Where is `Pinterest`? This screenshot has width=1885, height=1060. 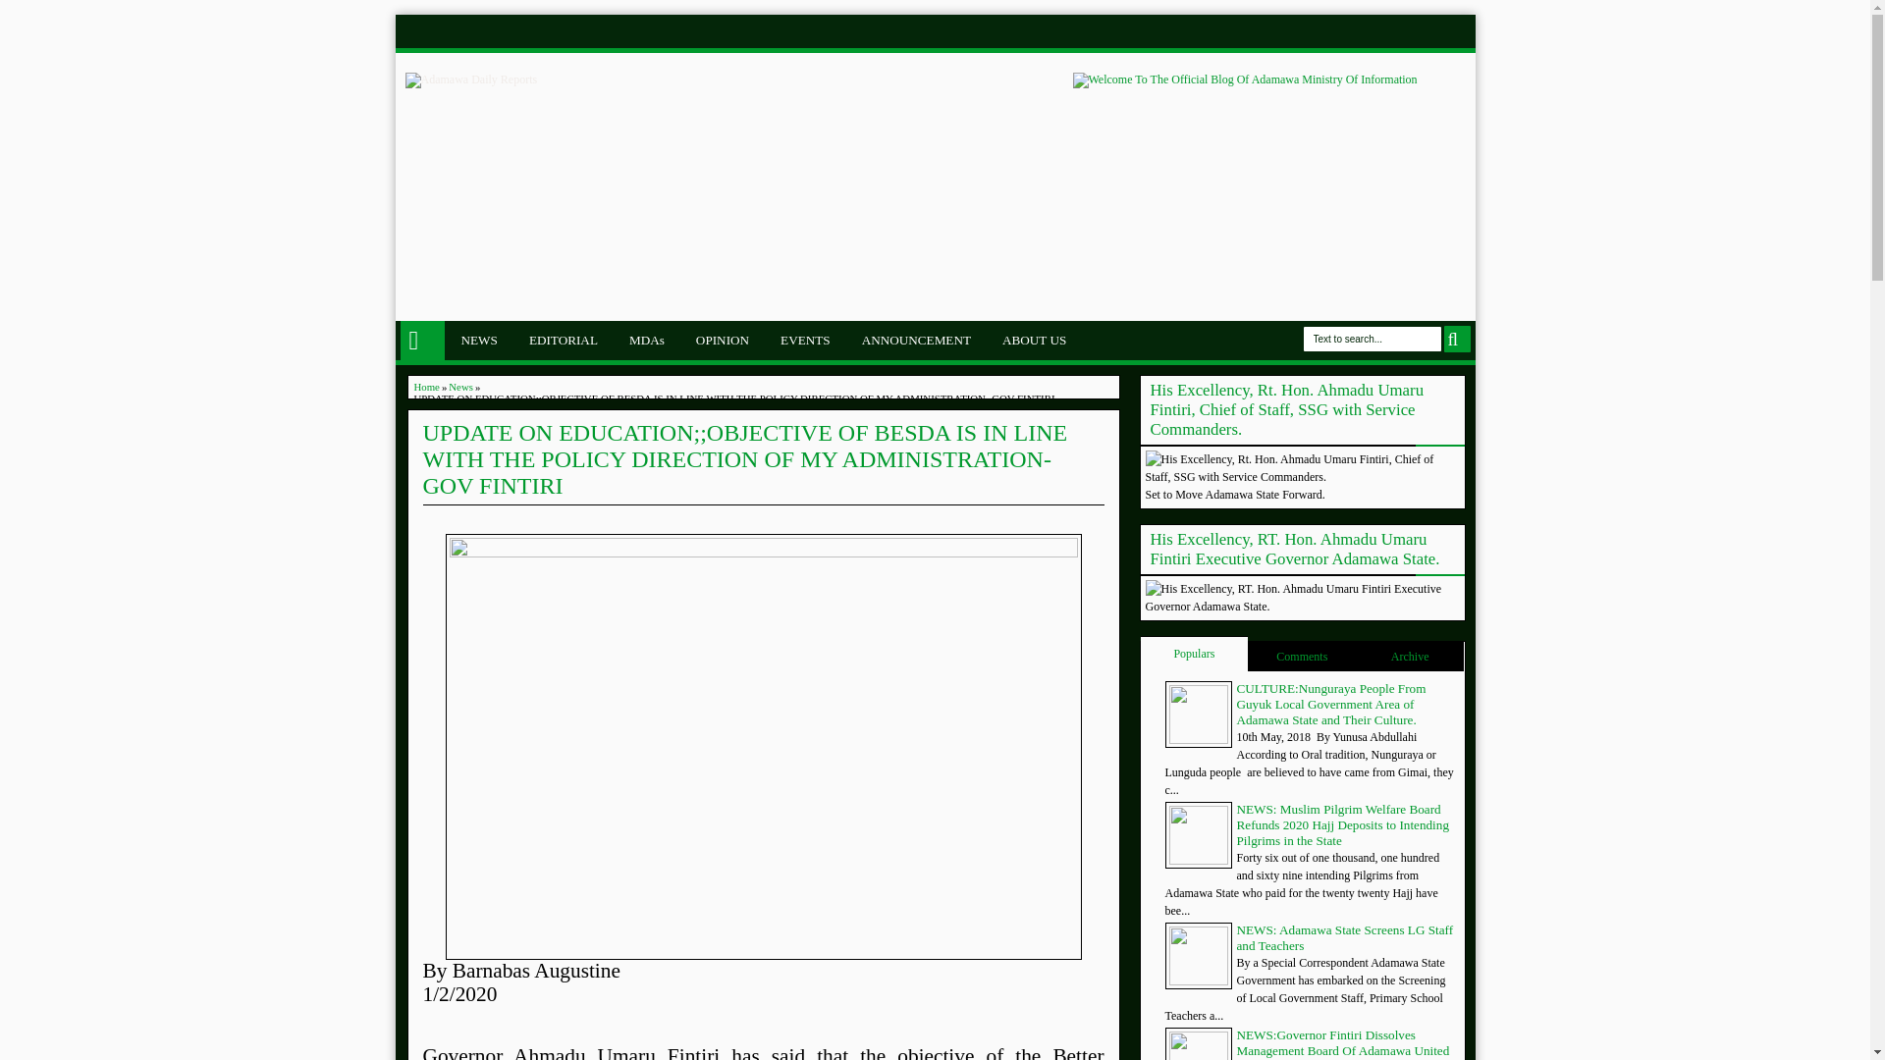 Pinterest is located at coordinates (1374, 31).